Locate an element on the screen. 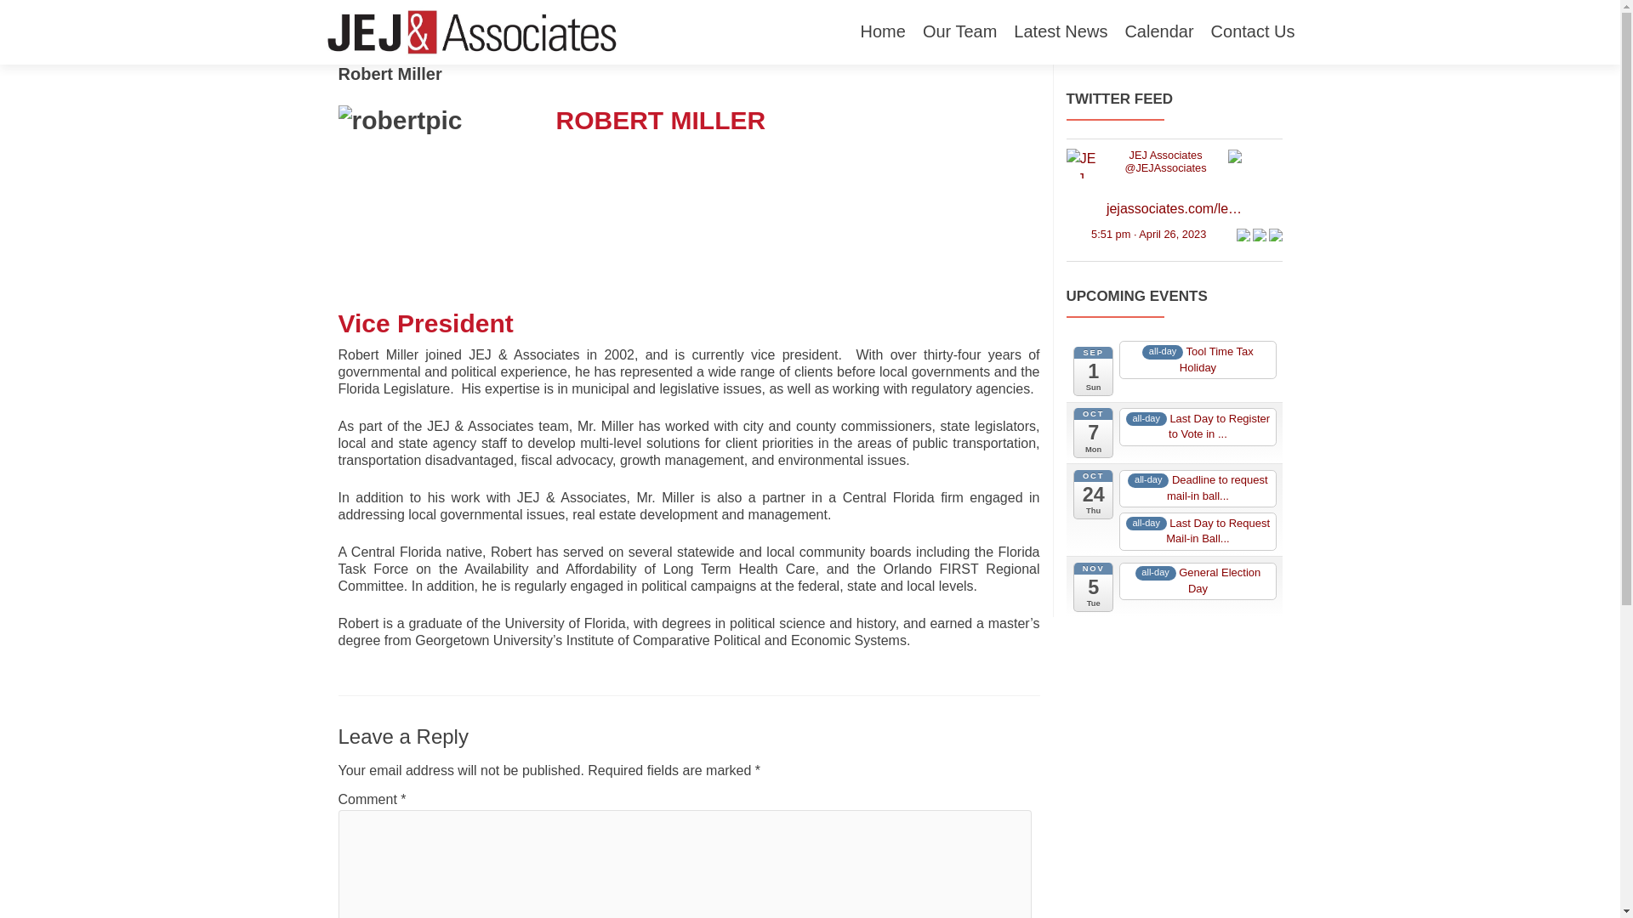  JEJ Associates is located at coordinates (1080, 161).